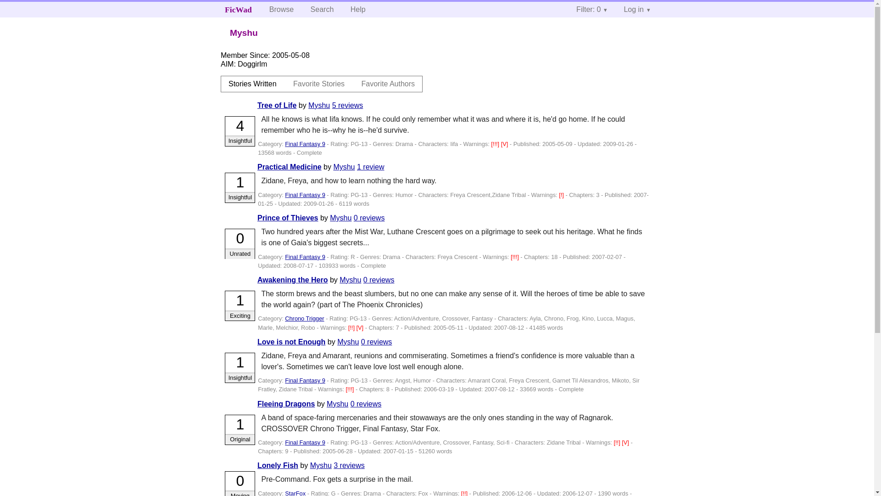 The height and width of the screenshot is (496, 881). Describe the element at coordinates (305, 257) in the screenshot. I see `Final Fantasy 9` at that location.